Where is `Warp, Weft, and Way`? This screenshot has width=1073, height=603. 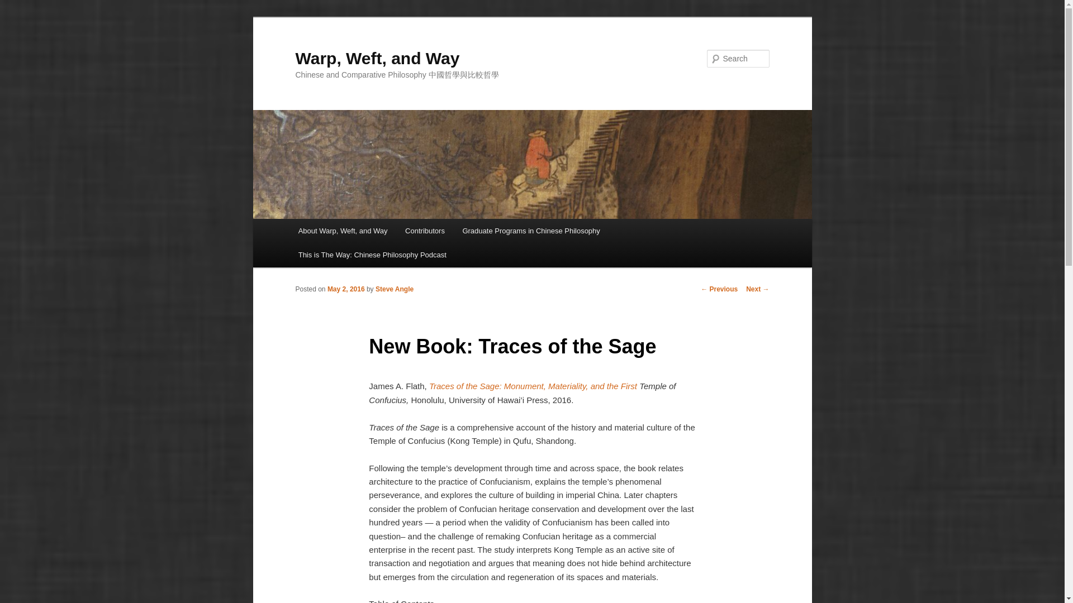 Warp, Weft, and Way is located at coordinates (377, 58).